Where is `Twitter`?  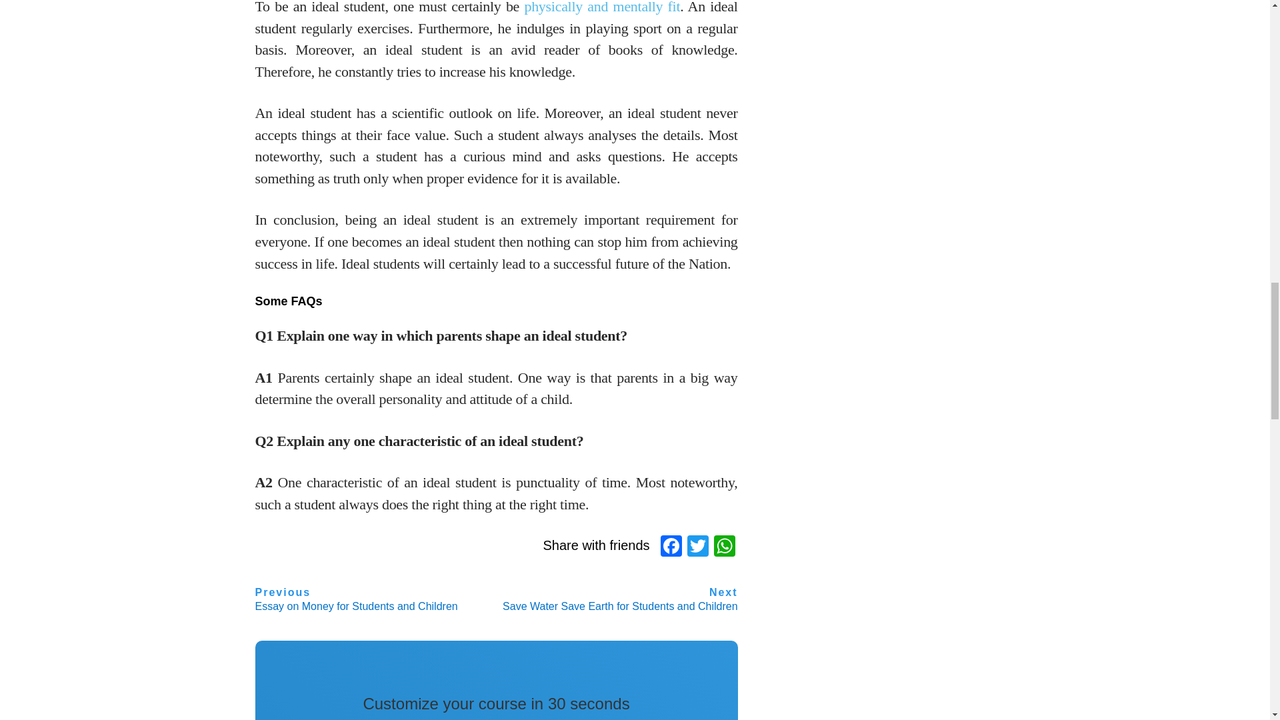 Twitter is located at coordinates (698, 548).